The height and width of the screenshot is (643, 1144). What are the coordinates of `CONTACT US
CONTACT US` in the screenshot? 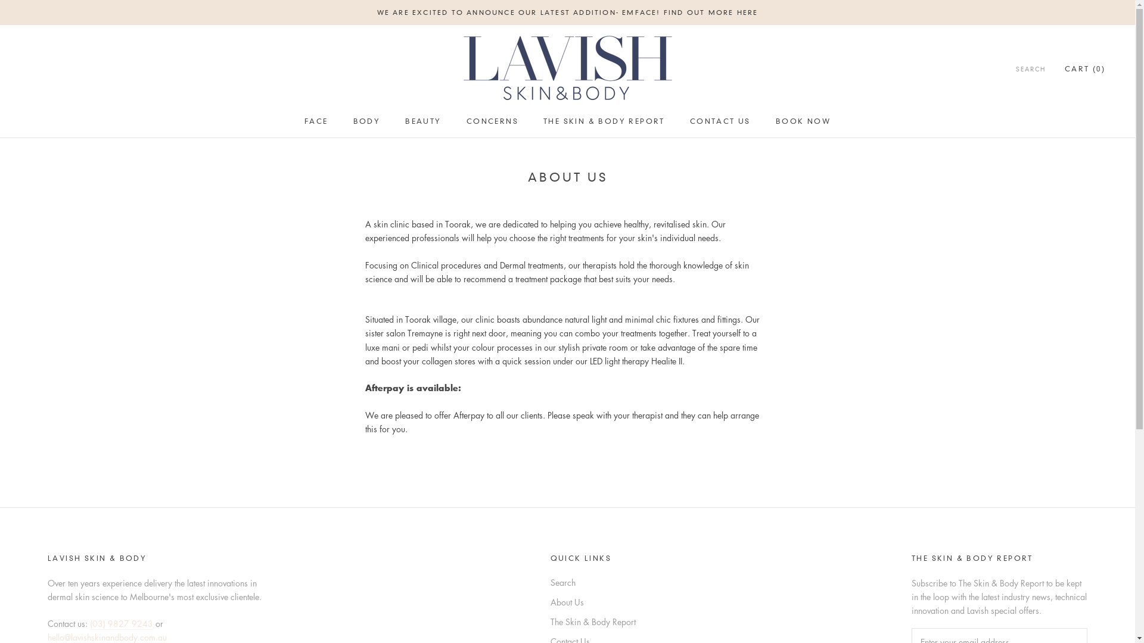 It's located at (720, 121).